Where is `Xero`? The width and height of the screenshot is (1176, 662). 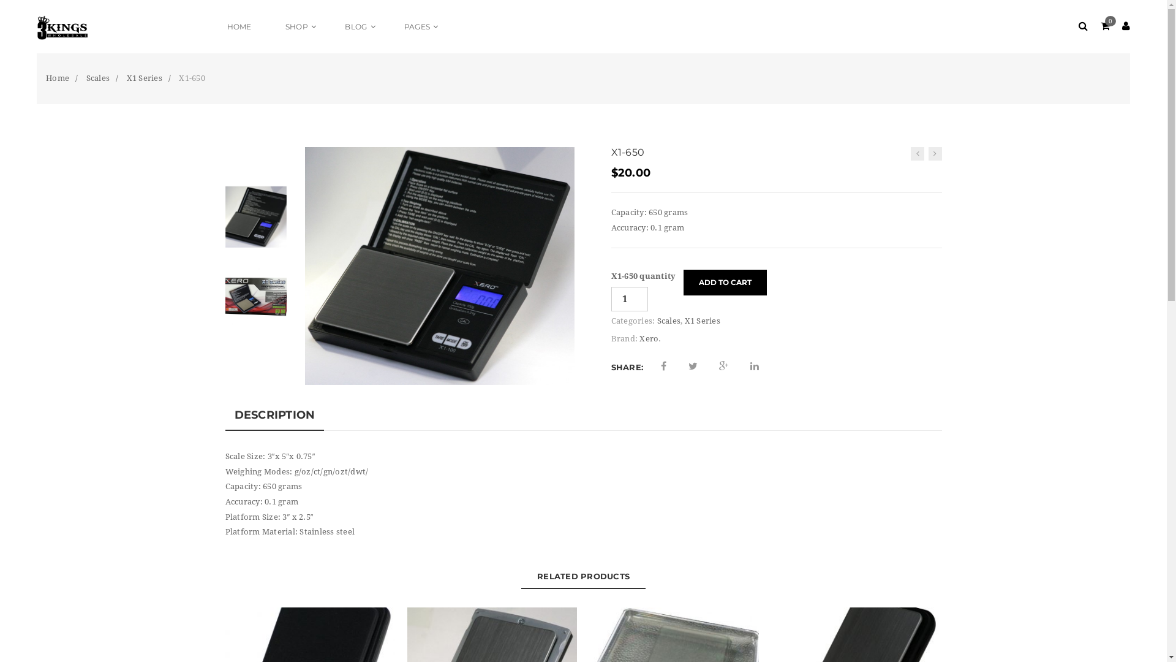 Xero is located at coordinates (649, 338).